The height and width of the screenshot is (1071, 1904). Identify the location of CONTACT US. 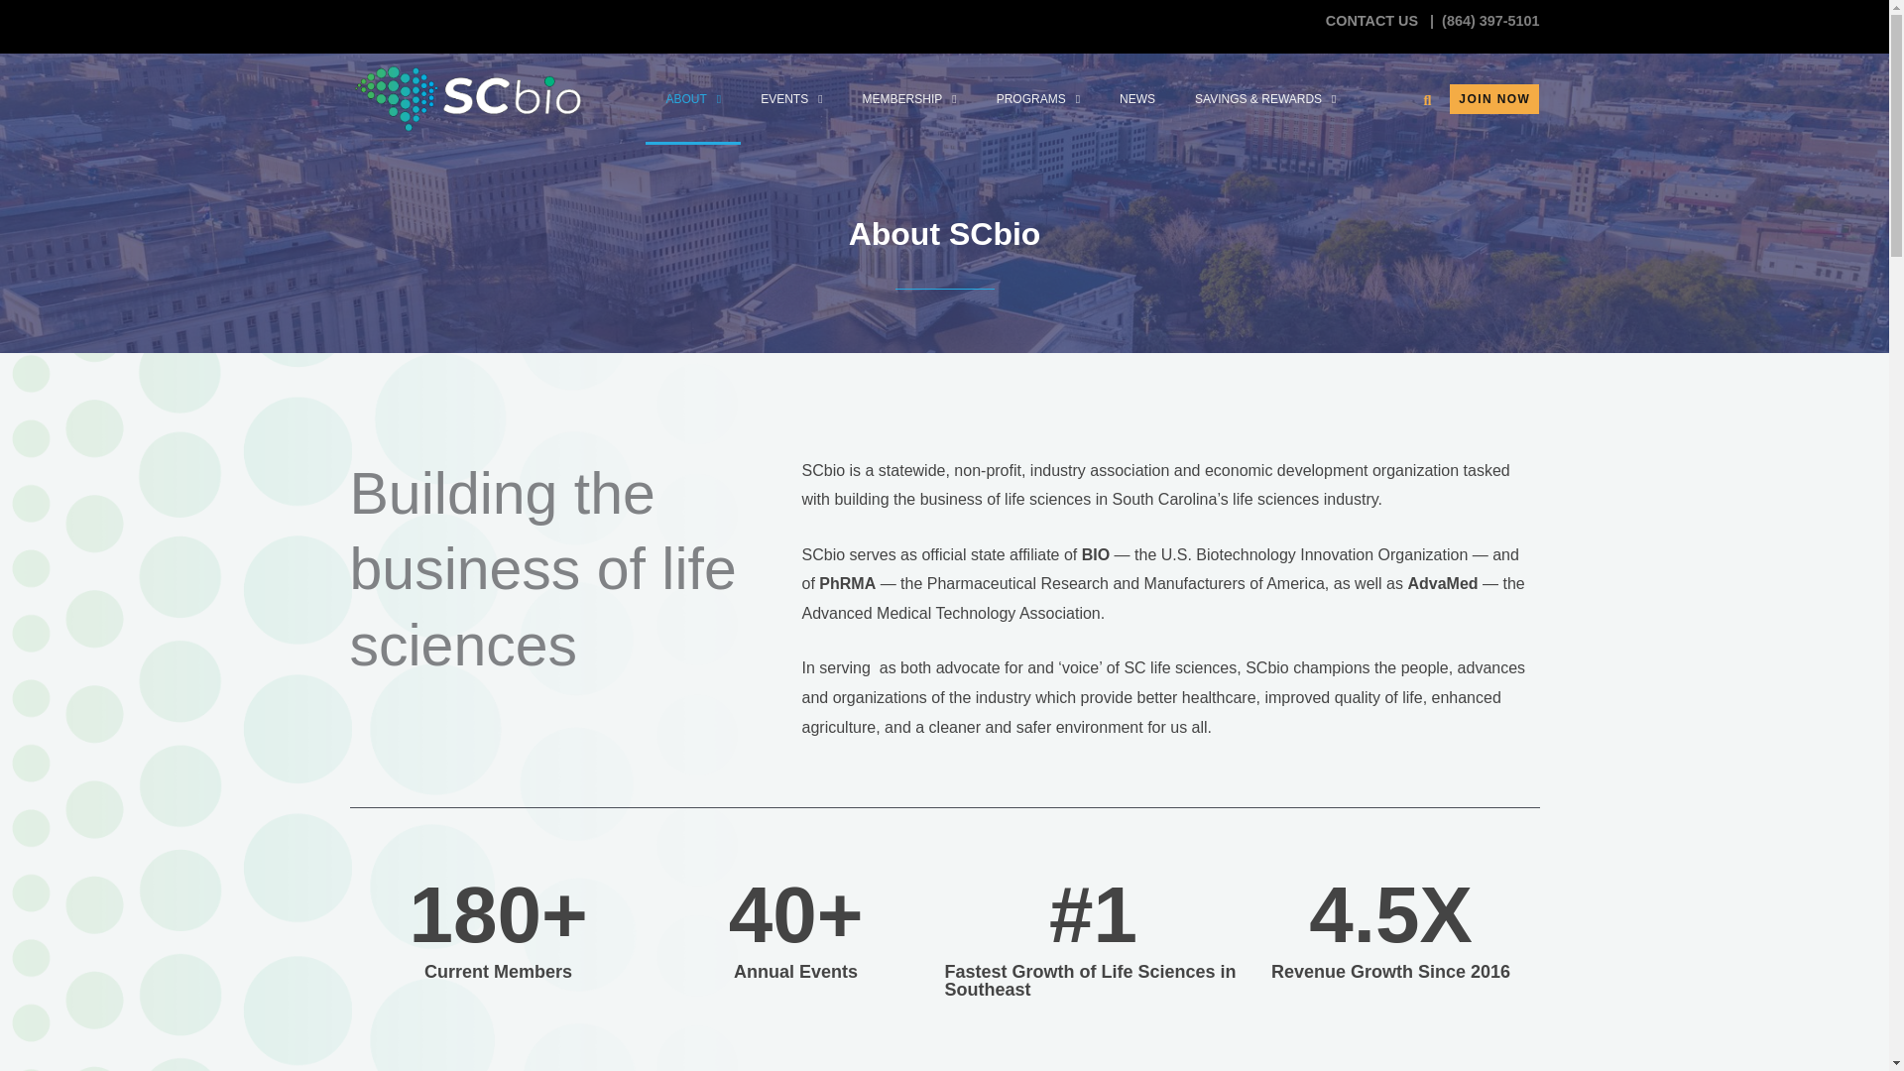
(1373, 20).